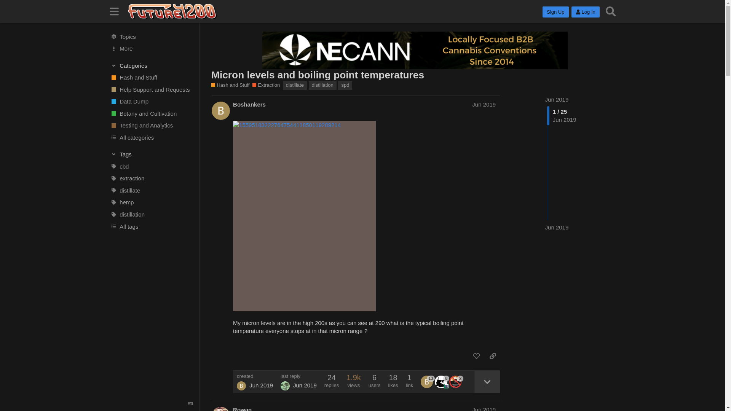 The image size is (731, 411). What do you see at coordinates (152, 65) in the screenshot?
I see `Categories` at bounding box center [152, 65].